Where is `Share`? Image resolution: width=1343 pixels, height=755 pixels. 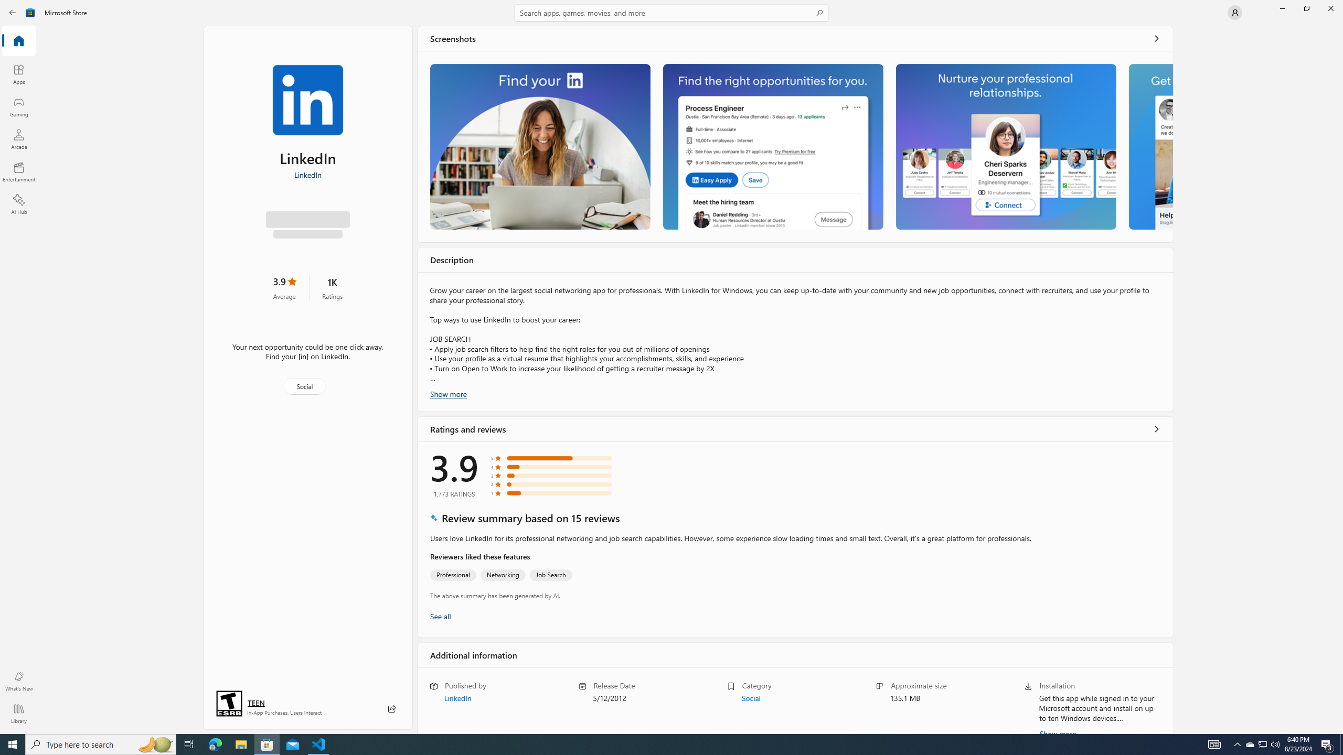
Share is located at coordinates (392, 709).